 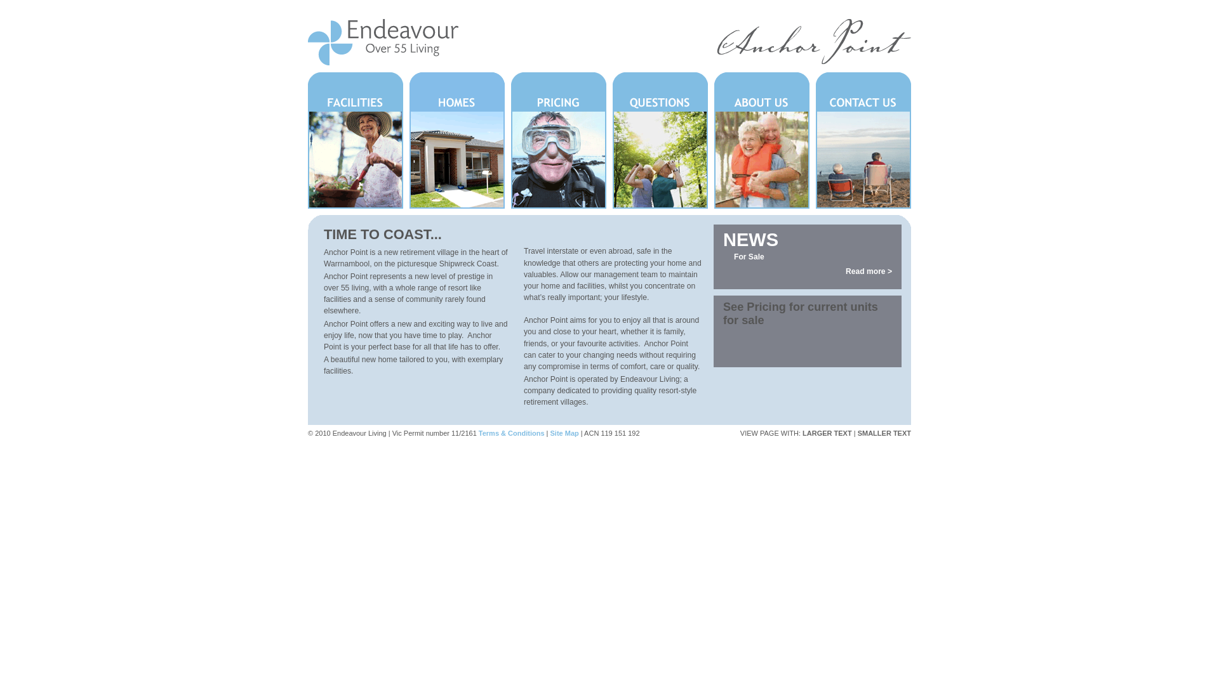 I want to click on Read more >, so click(x=869, y=271).